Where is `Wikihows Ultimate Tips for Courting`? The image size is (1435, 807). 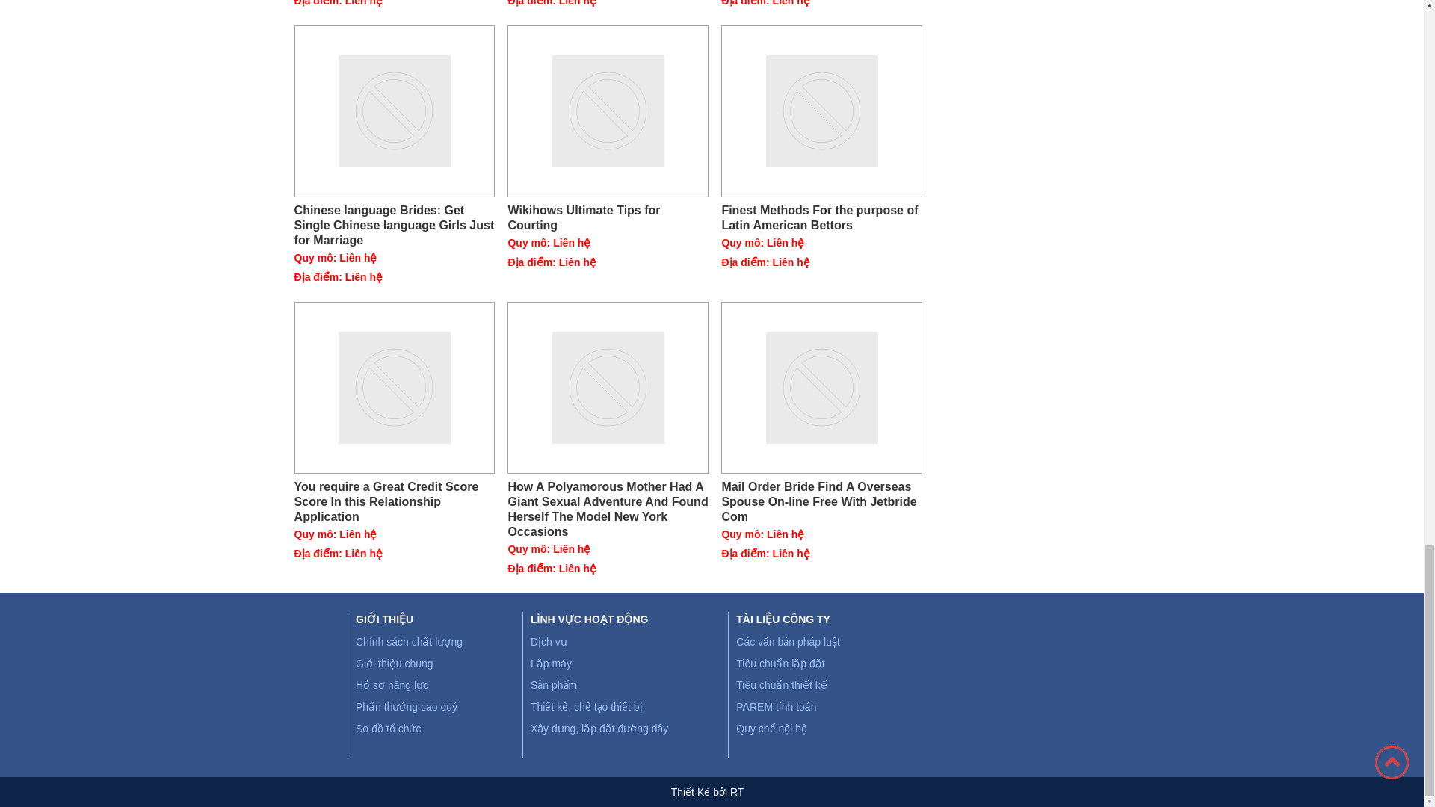
Wikihows Ultimate Tips for Courting is located at coordinates (608, 218).